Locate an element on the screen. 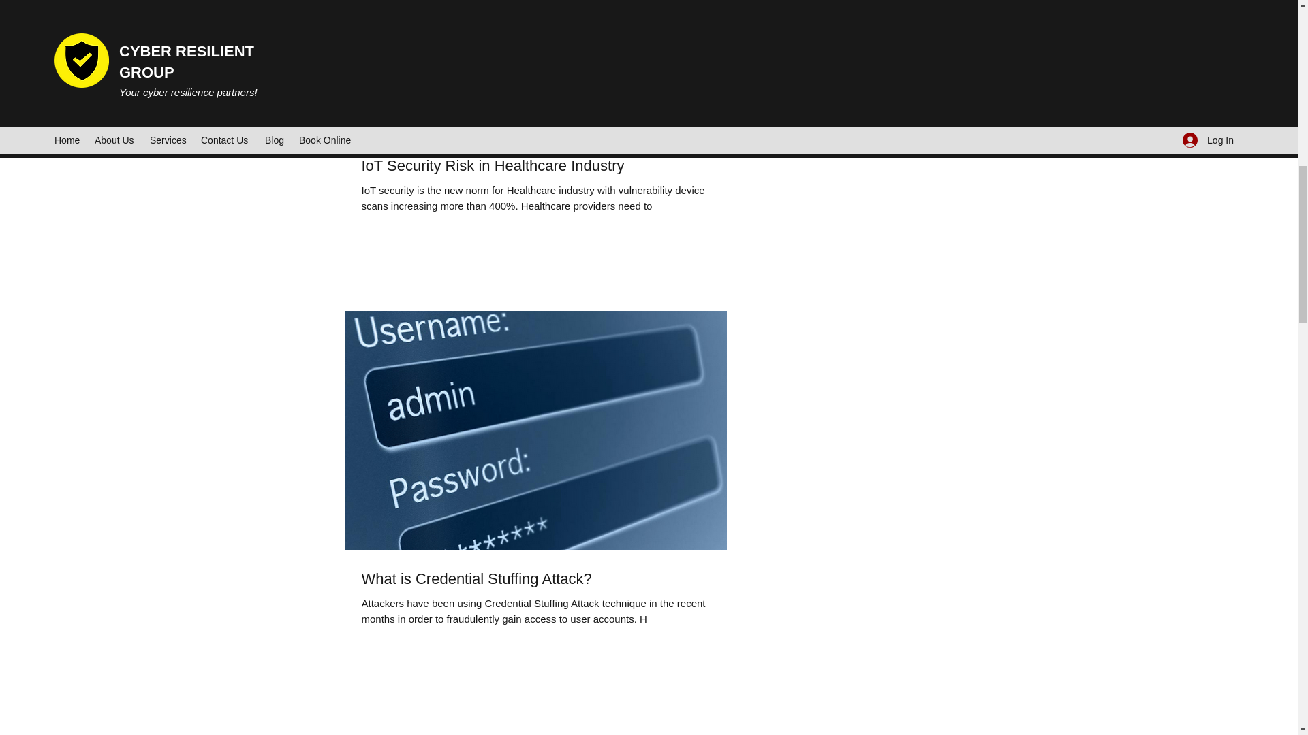  endpoint protection is located at coordinates (907, 28).